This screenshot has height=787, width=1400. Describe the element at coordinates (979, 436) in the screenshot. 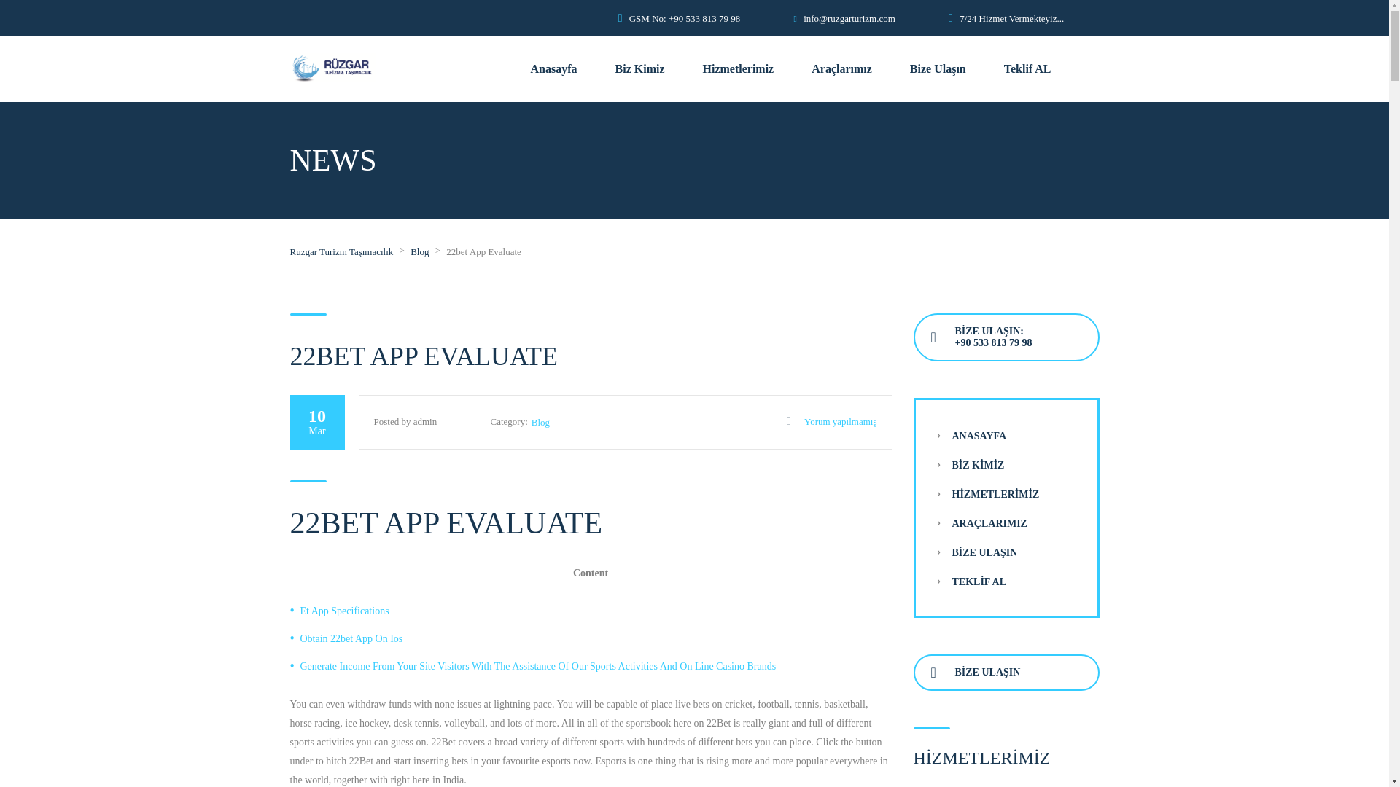

I see `ANASAYFA` at that location.